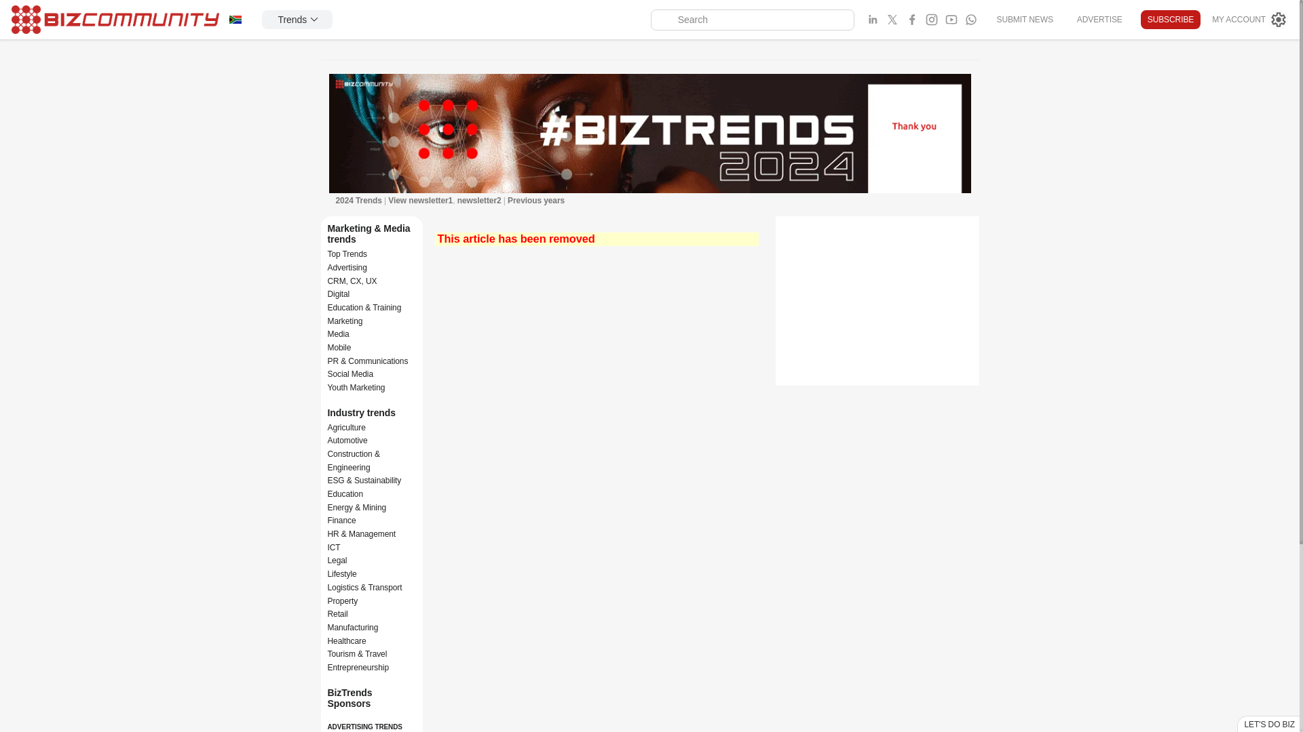  Describe the element at coordinates (1023, 19) in the screenshot. I see `SUBMIT NEWS` at that location.